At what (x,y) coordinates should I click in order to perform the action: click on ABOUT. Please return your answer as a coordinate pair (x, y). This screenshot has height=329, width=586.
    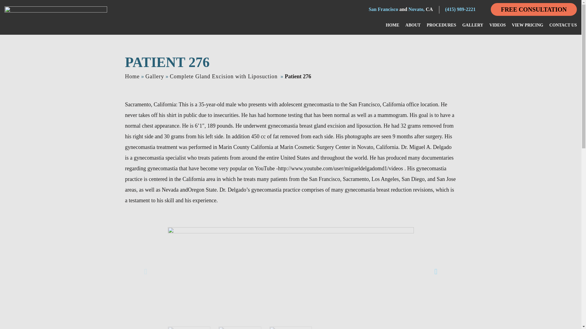
    Looking at the image, I should click on (413, 25).